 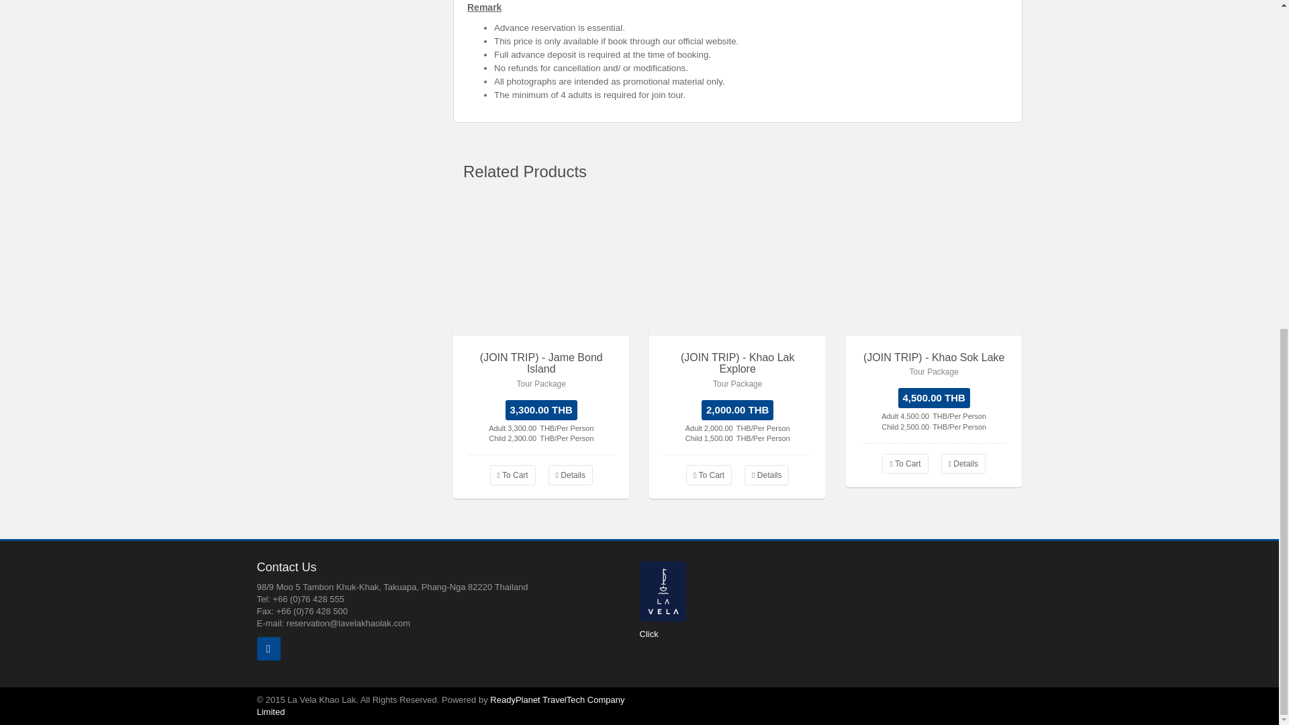 I want to click on Details, so click(x=963, y=464).